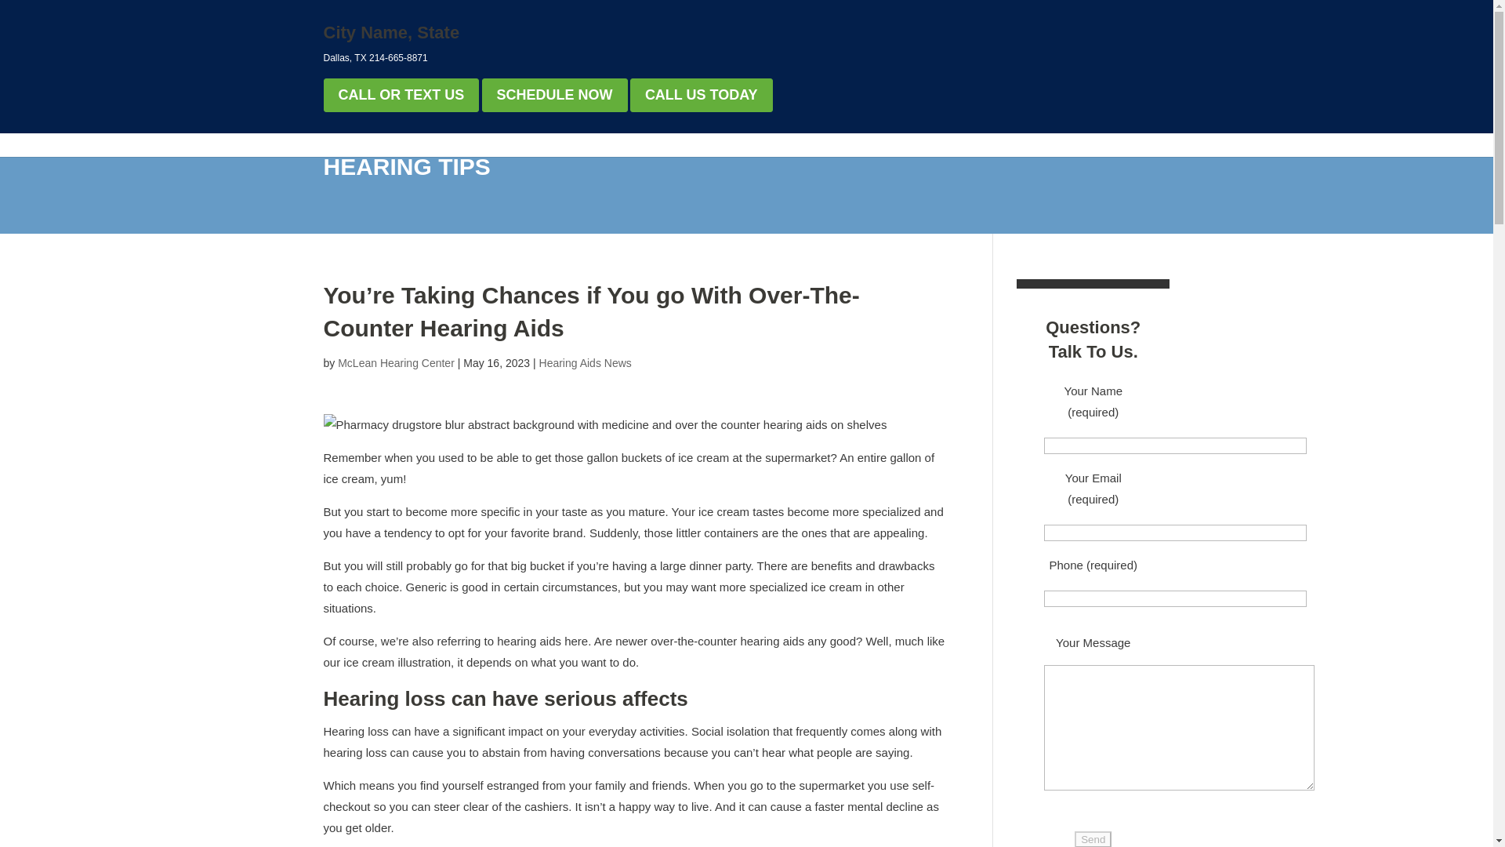 Image resolution: width=1505 pixels, height=847 pixels. I want to click on 214-665-8871, so click(398, 58).